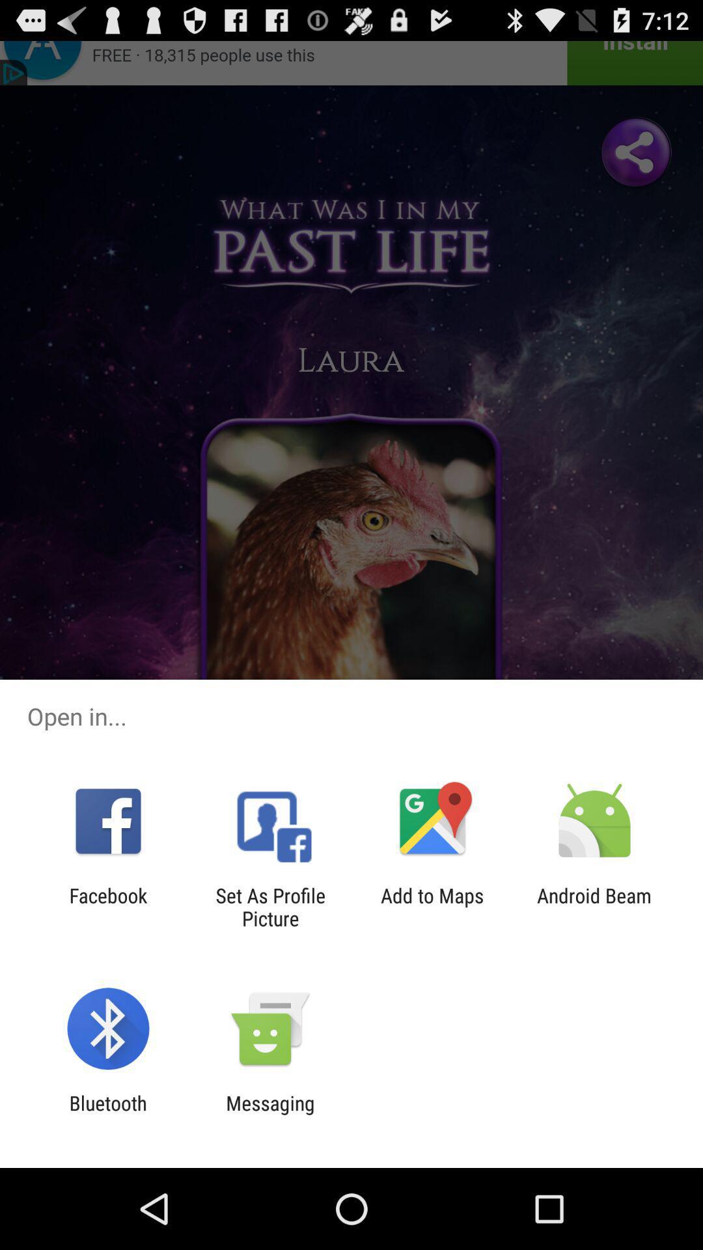 The height and width of the screenshot is (1250, 703). I want to click on jump to android beam, so click(594, 907).